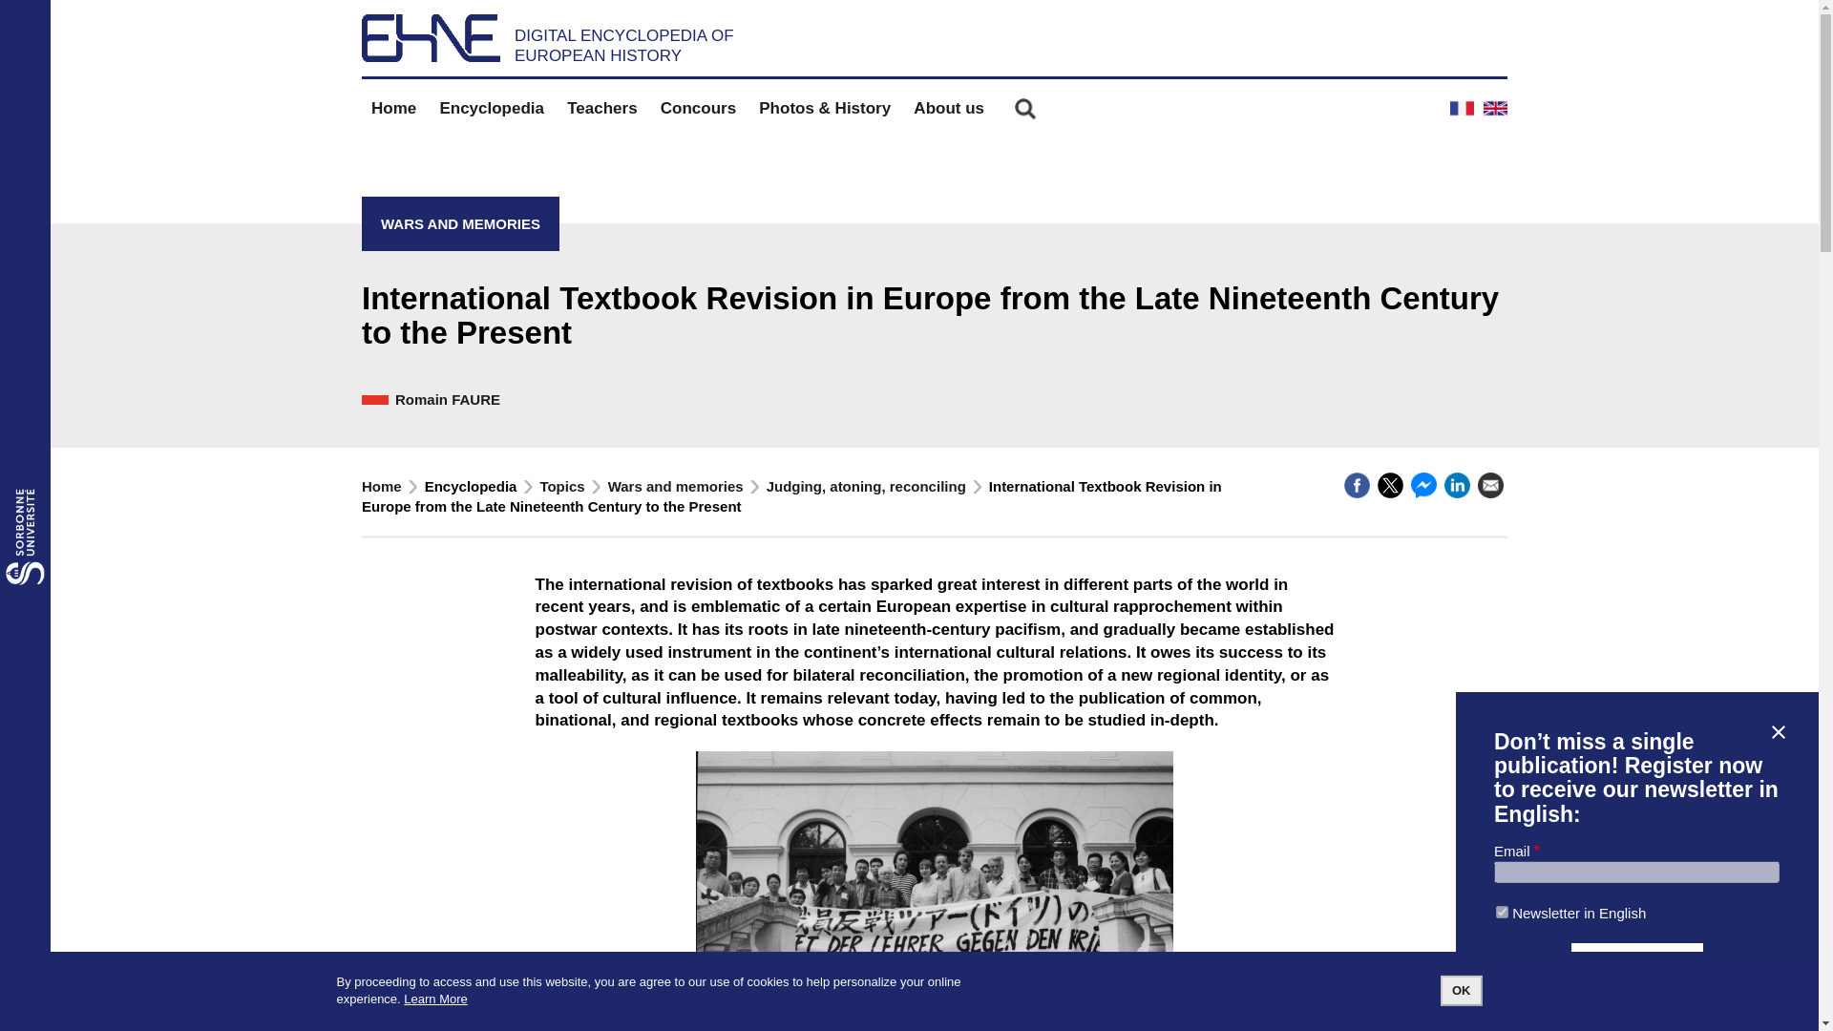  What do you see at coordinates (1461, 109) in the screenshot?
I see `French` at bounding box center [1461, 109].